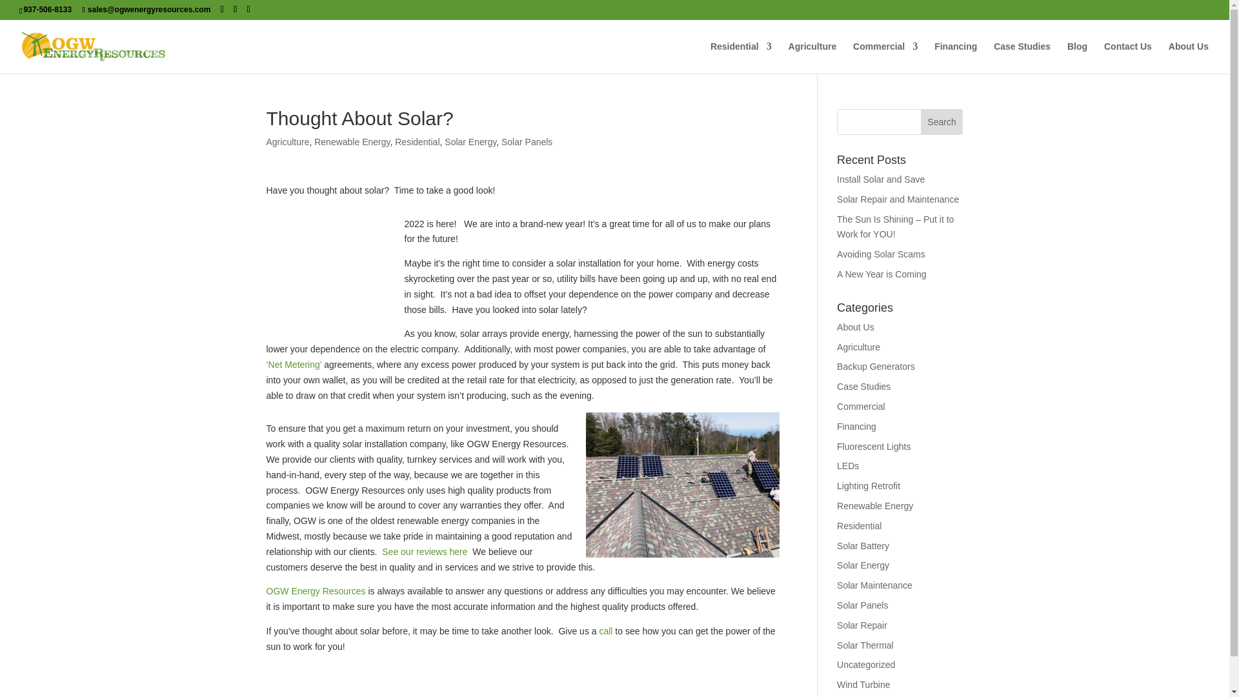  What do you see at coordinates (605, 631) in the screenshot?
I see `call` at bounding box center [605, 631].